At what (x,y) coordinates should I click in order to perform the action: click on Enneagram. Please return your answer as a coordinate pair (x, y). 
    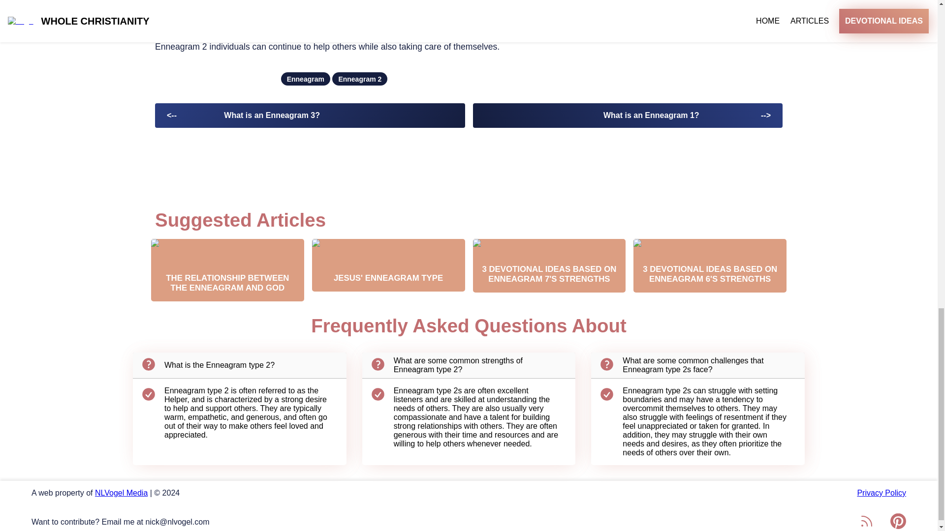
    Looking at the image, I should click on (305, 79).